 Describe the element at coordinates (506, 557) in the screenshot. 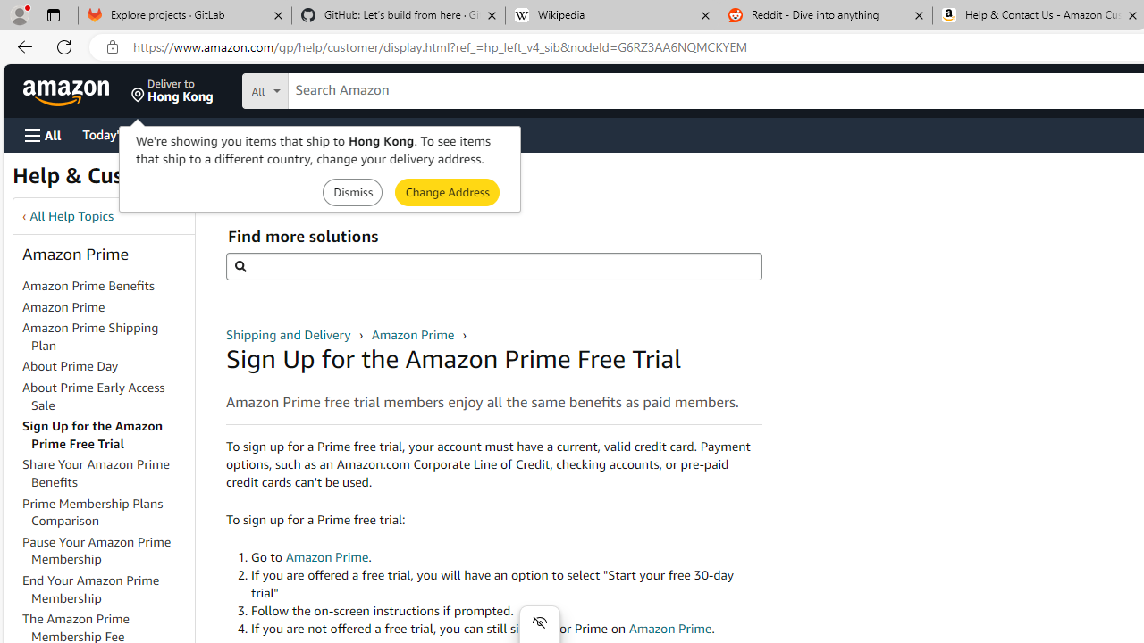

I see `Go to Amazon Prime.` at that location.